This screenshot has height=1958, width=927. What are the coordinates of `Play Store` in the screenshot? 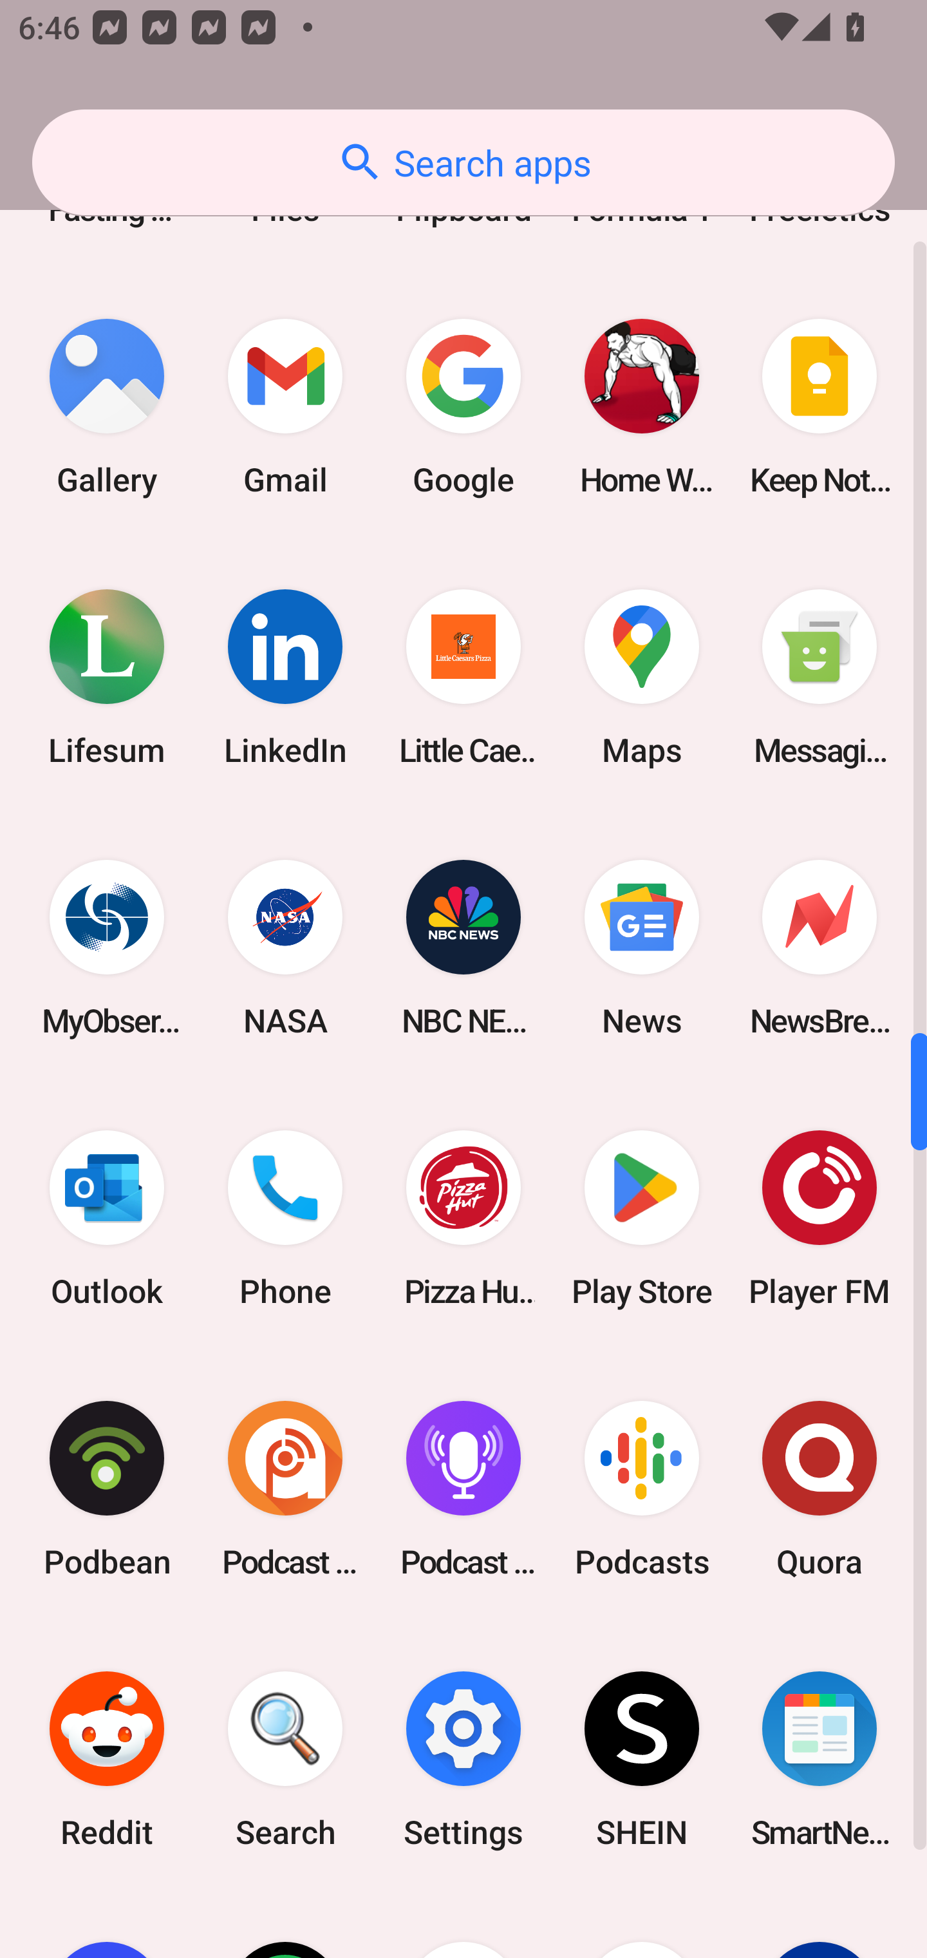 It's located at (641, 1217).